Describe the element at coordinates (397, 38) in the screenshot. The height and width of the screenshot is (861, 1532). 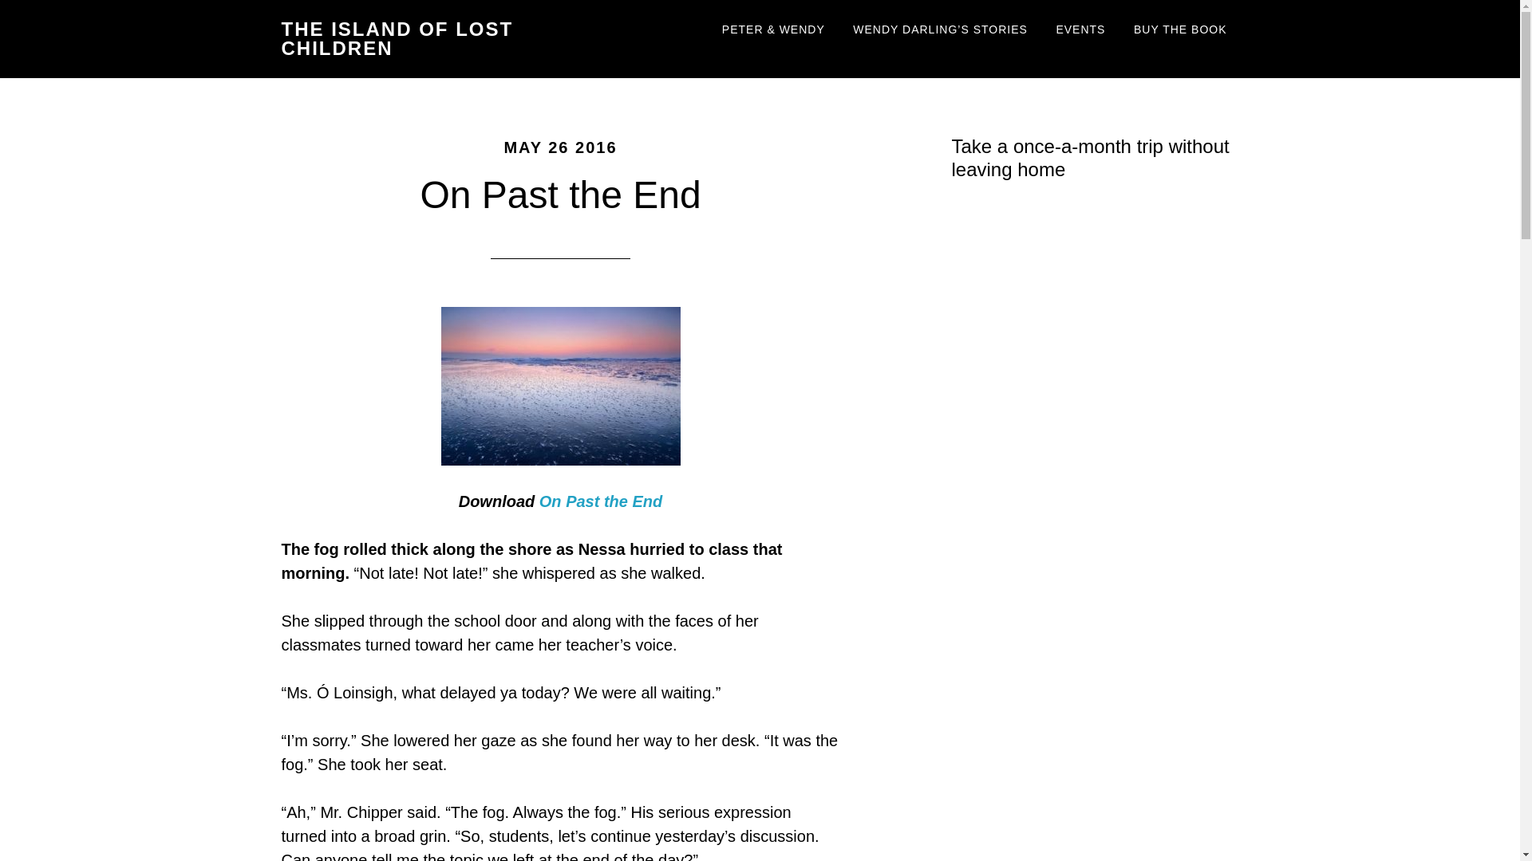
I see `THE ISLAND OF LOST CHILDREN` at that location.